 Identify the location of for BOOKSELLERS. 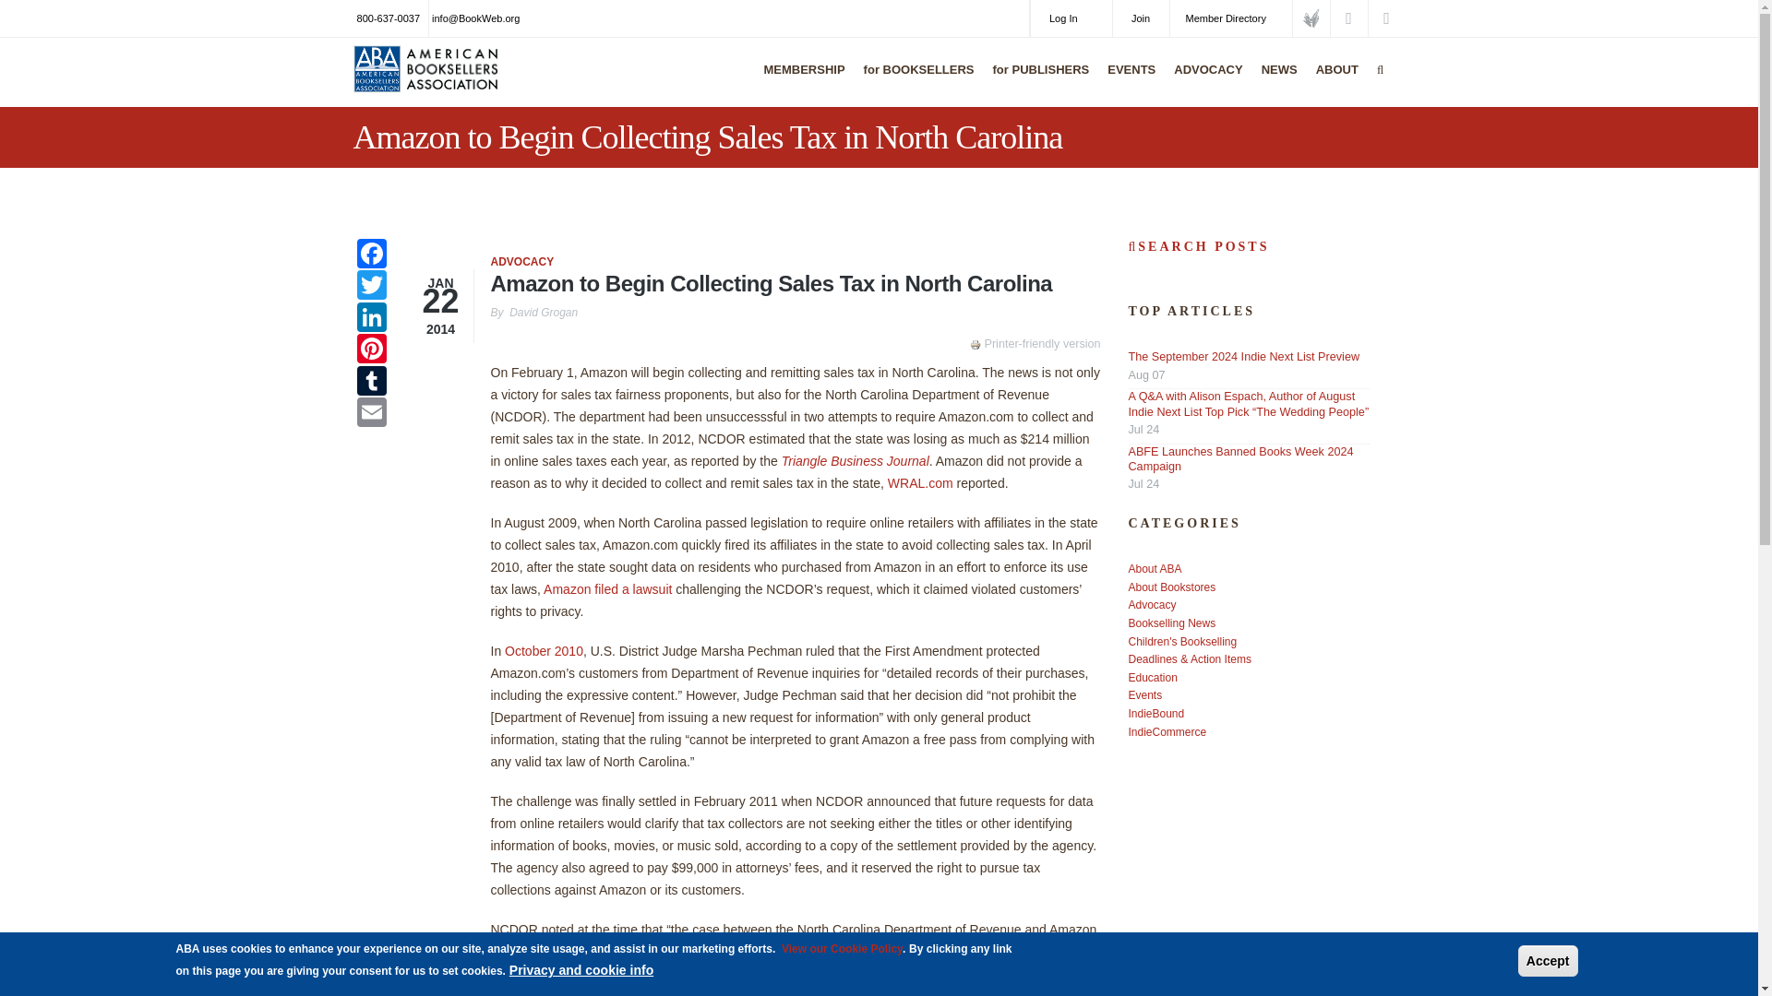
(915, 81).